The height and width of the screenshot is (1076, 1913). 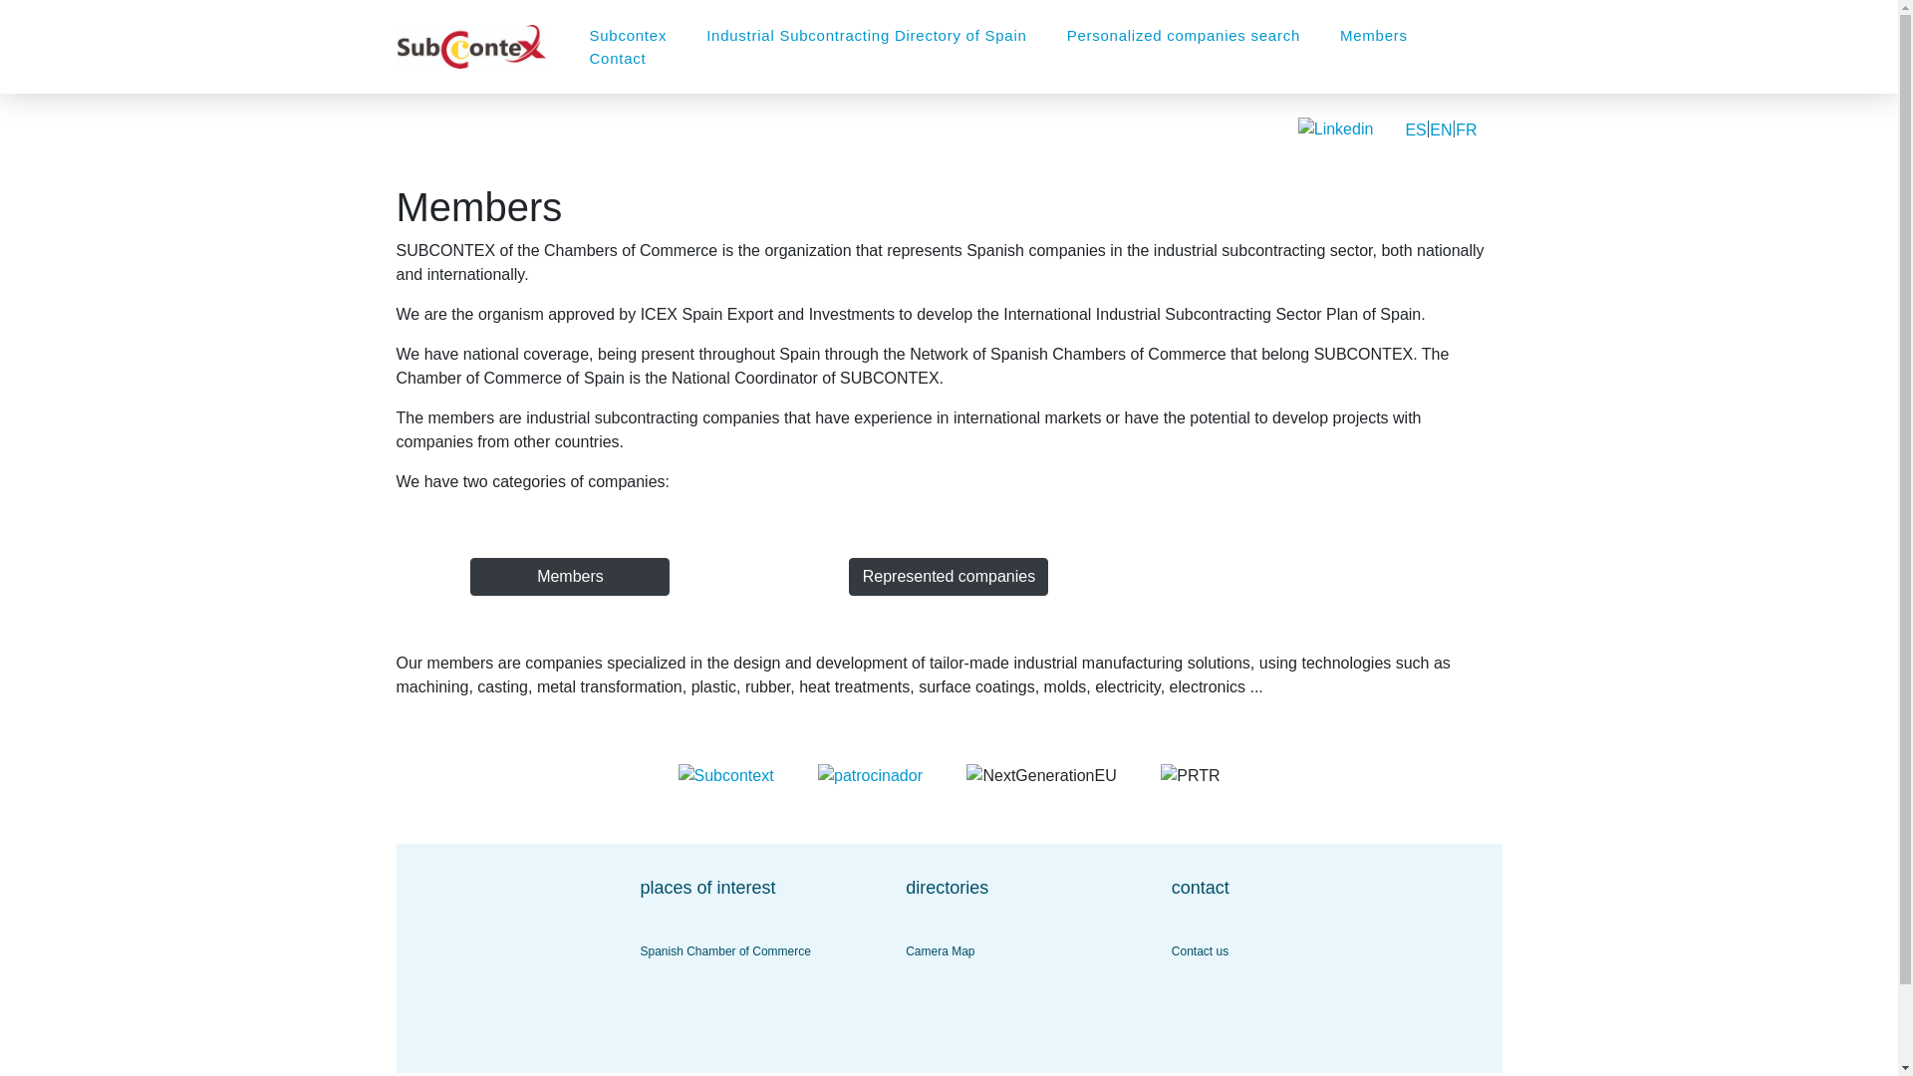 What do you see at coordinates (723, 951) in the screenshot?
I see `Spanish Chamber of Commerce` at bounding box center [723, 951].